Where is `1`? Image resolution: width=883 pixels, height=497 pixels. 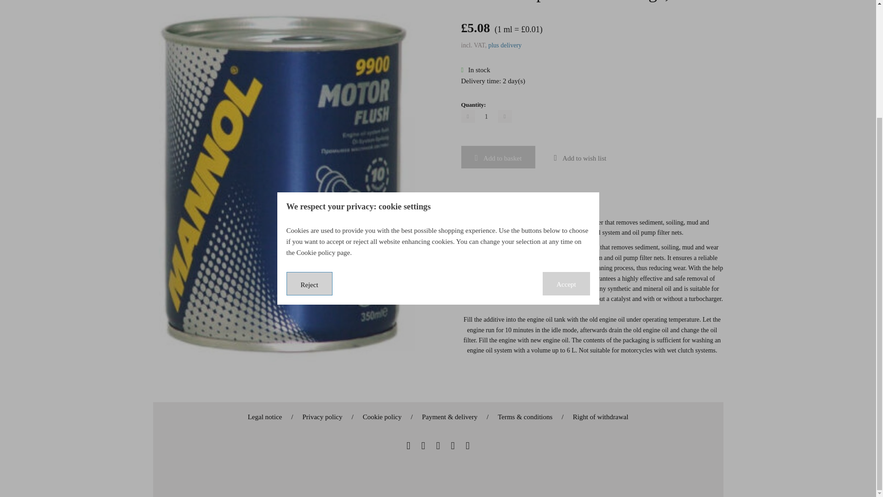
1 is located at coordinates (486, 116).